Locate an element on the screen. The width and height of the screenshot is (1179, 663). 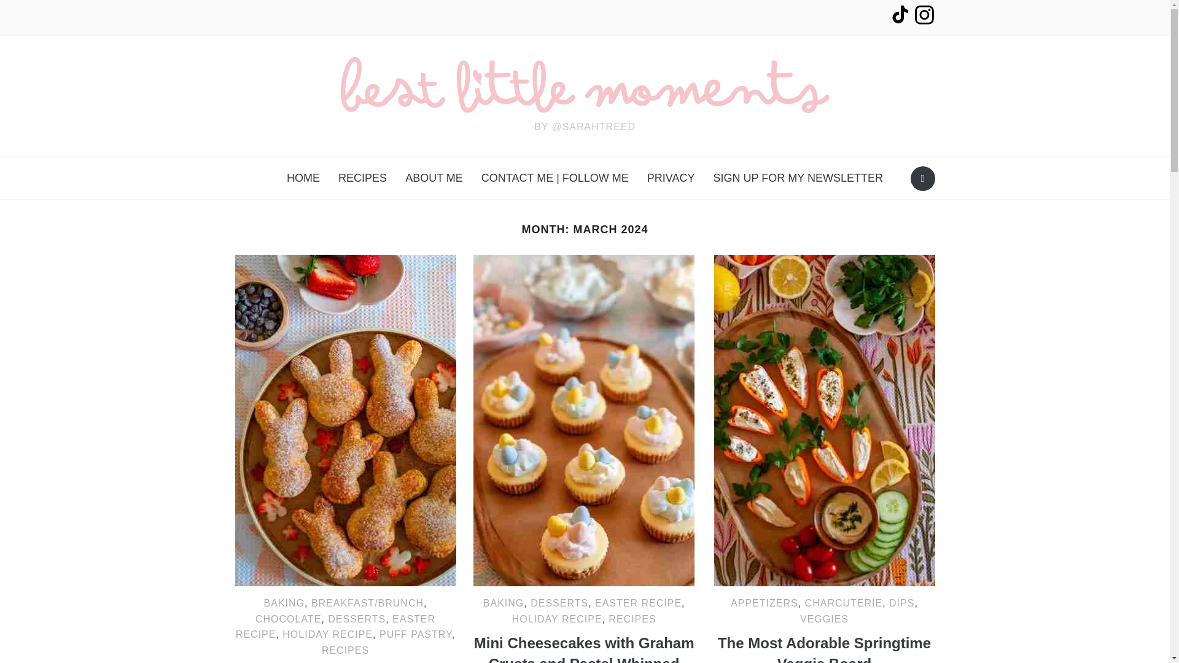
The Most Adorable Springtime Veggie Board is located at coordinates (824, 420).